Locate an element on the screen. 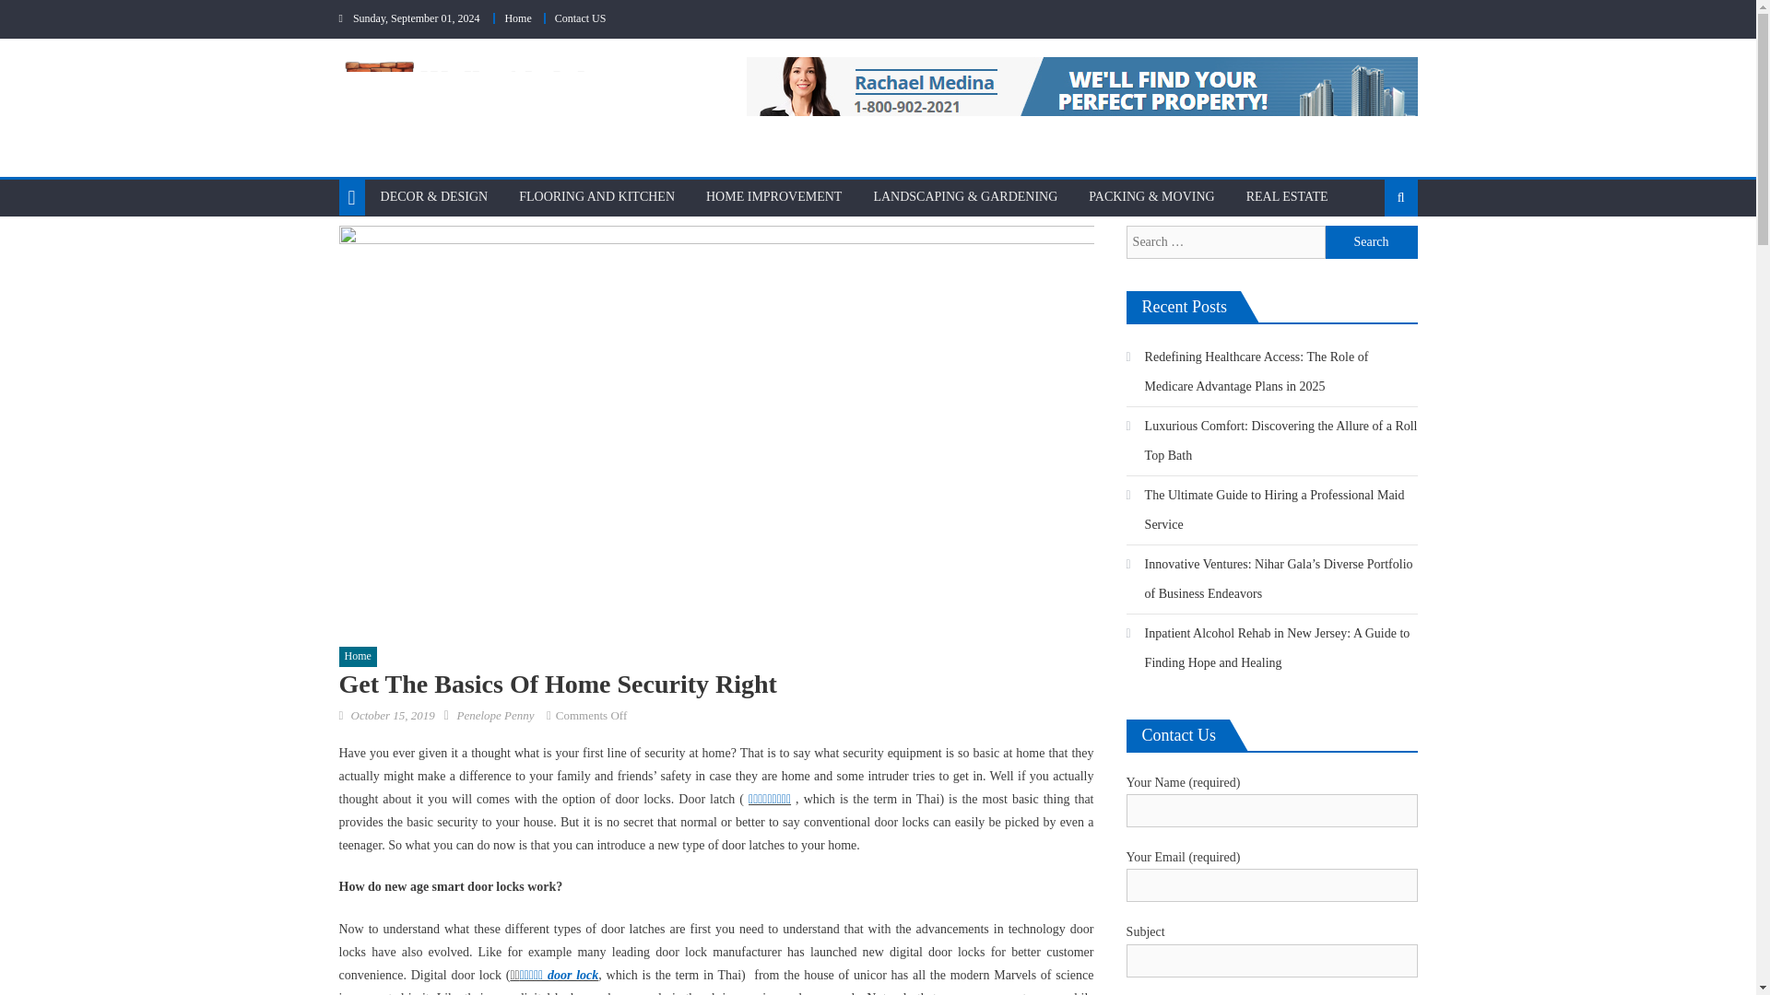  HOME IMPROVEMENT is located at coordinates (773, 197).